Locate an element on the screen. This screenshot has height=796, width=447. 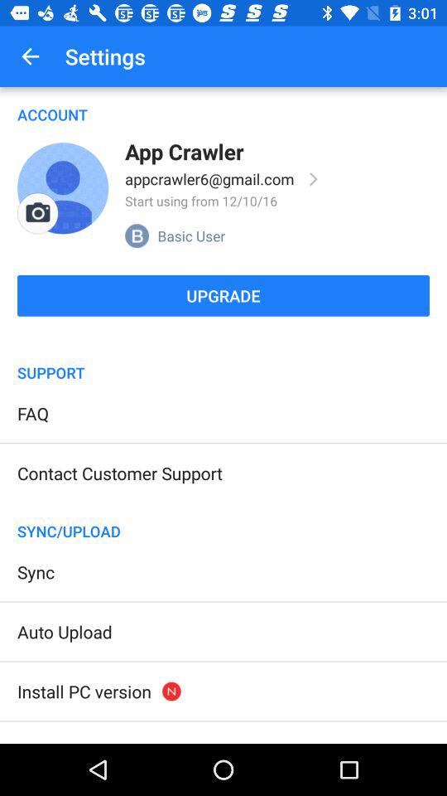
open item above the account is located at coordinates (30, 56).